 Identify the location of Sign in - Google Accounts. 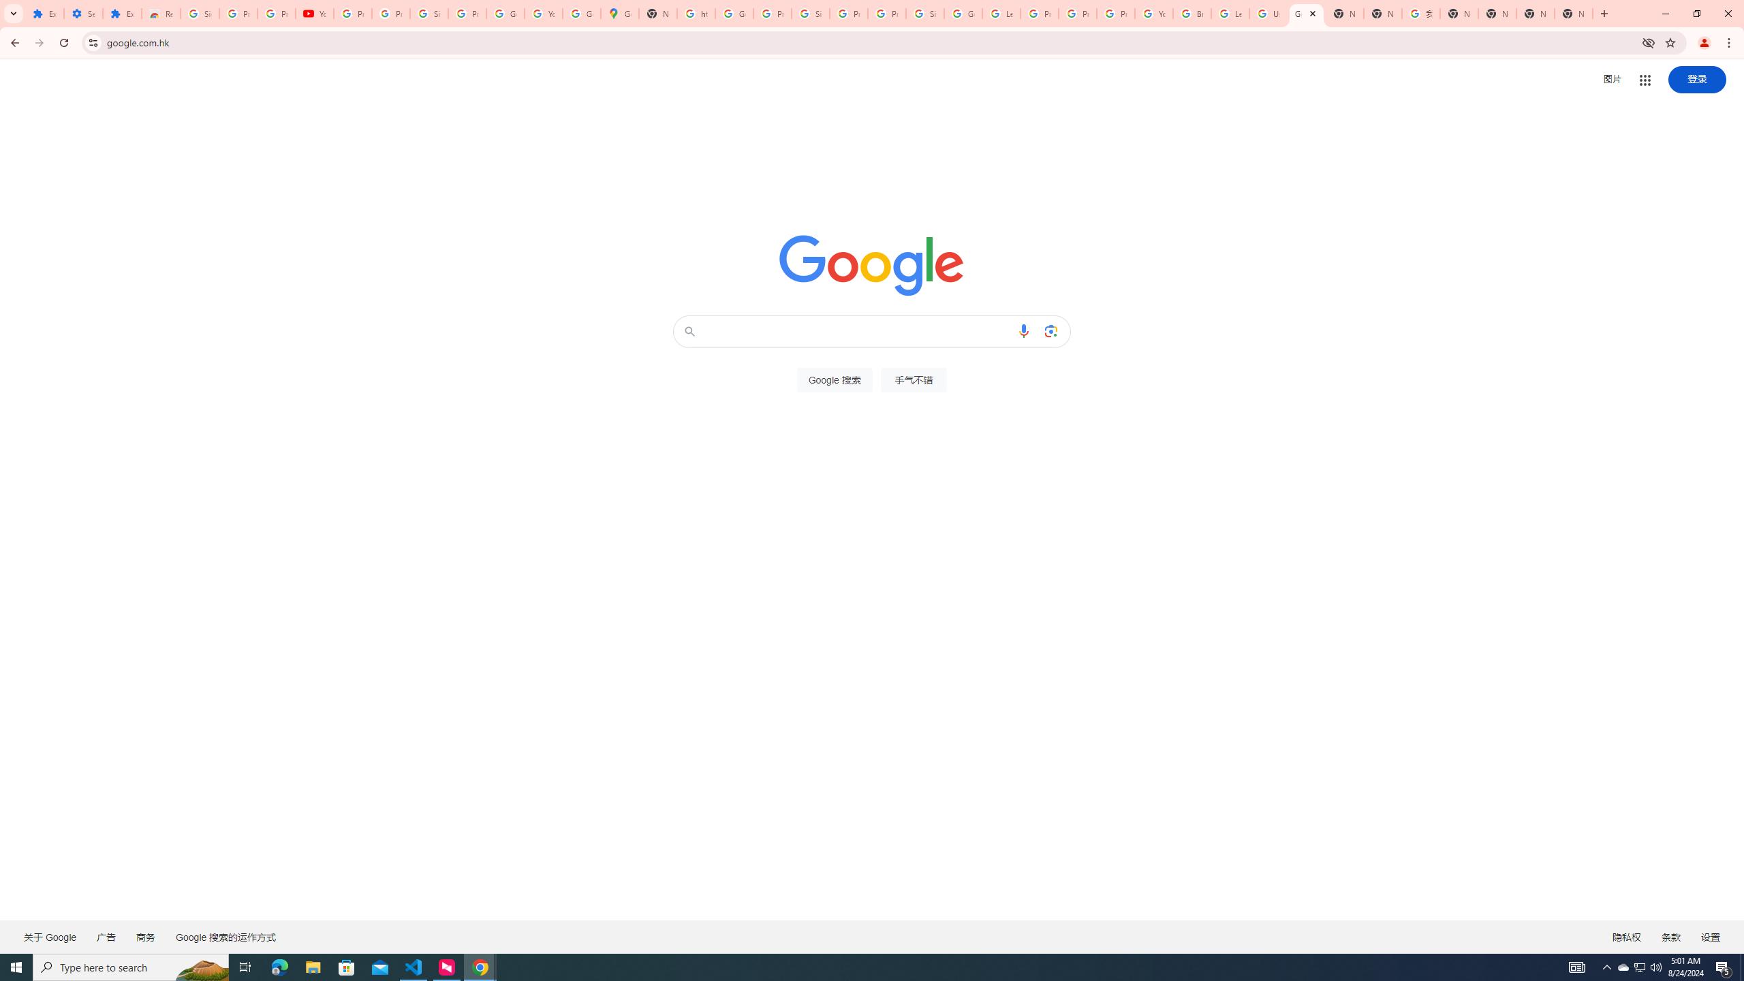
(429, 14).